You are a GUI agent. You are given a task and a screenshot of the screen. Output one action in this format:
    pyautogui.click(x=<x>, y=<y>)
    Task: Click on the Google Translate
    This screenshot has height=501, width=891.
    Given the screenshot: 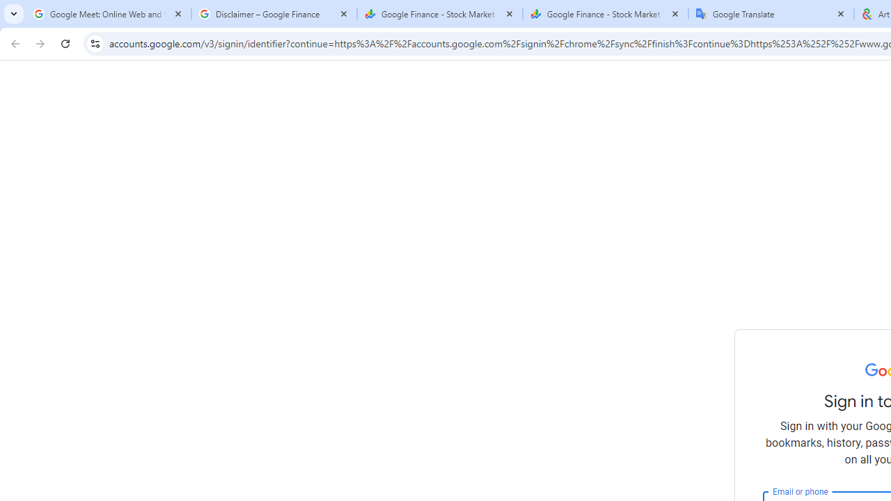 What is the action you would take?
    pyautogui.click(x=771, y=14)
    